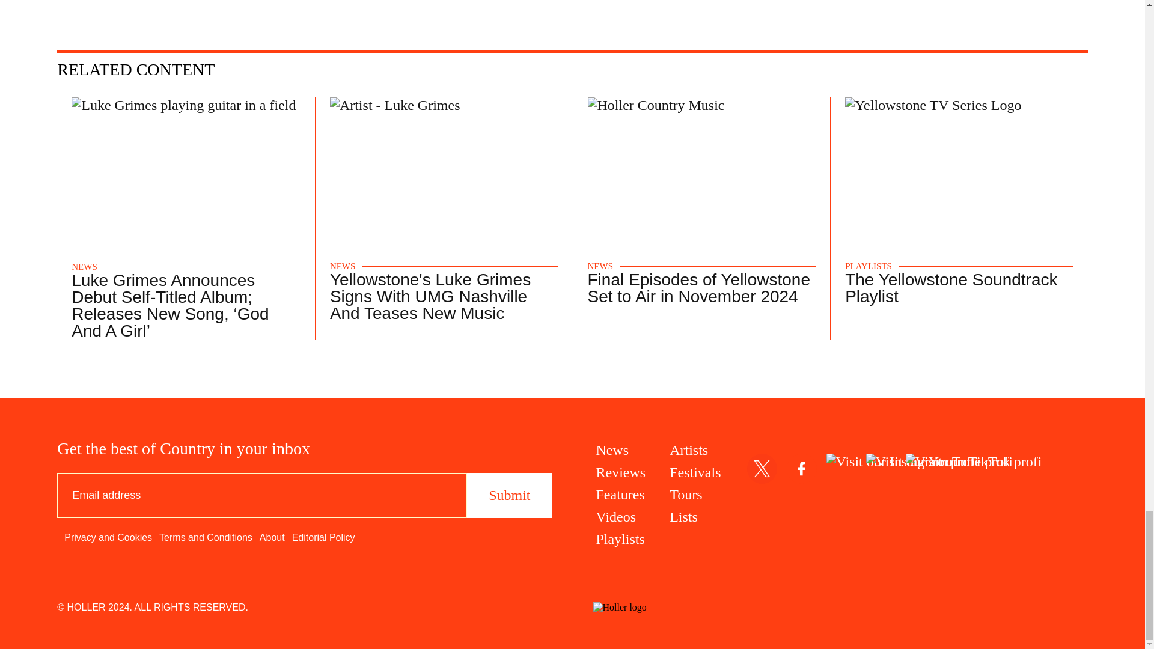 The width and height of the screenshot is (1154, 649). I want to click on NEWS, so click(343, 267).